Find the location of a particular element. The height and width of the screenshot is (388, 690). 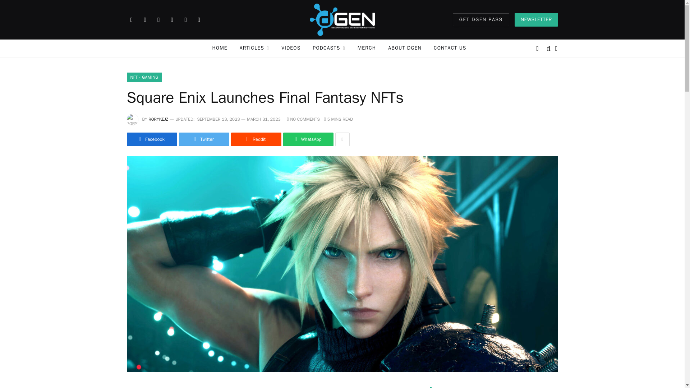

GET DGEN PASS is located at coordinates (481, 19).